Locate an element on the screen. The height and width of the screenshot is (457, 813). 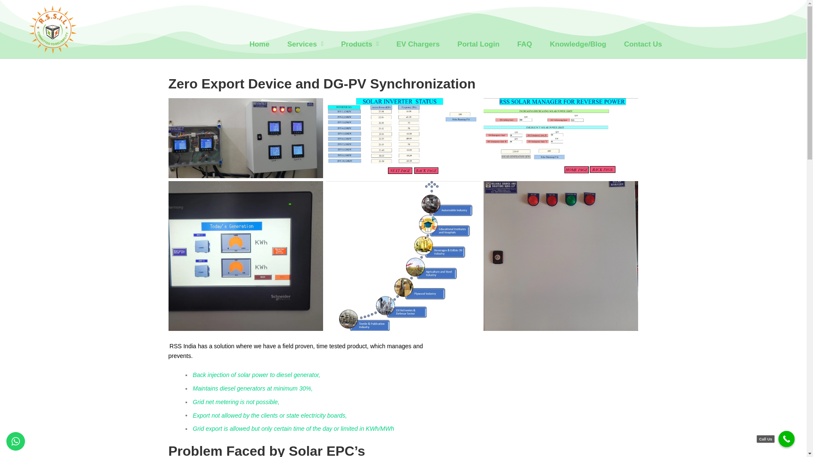
Portal Login is located at coordinates (478, 44).